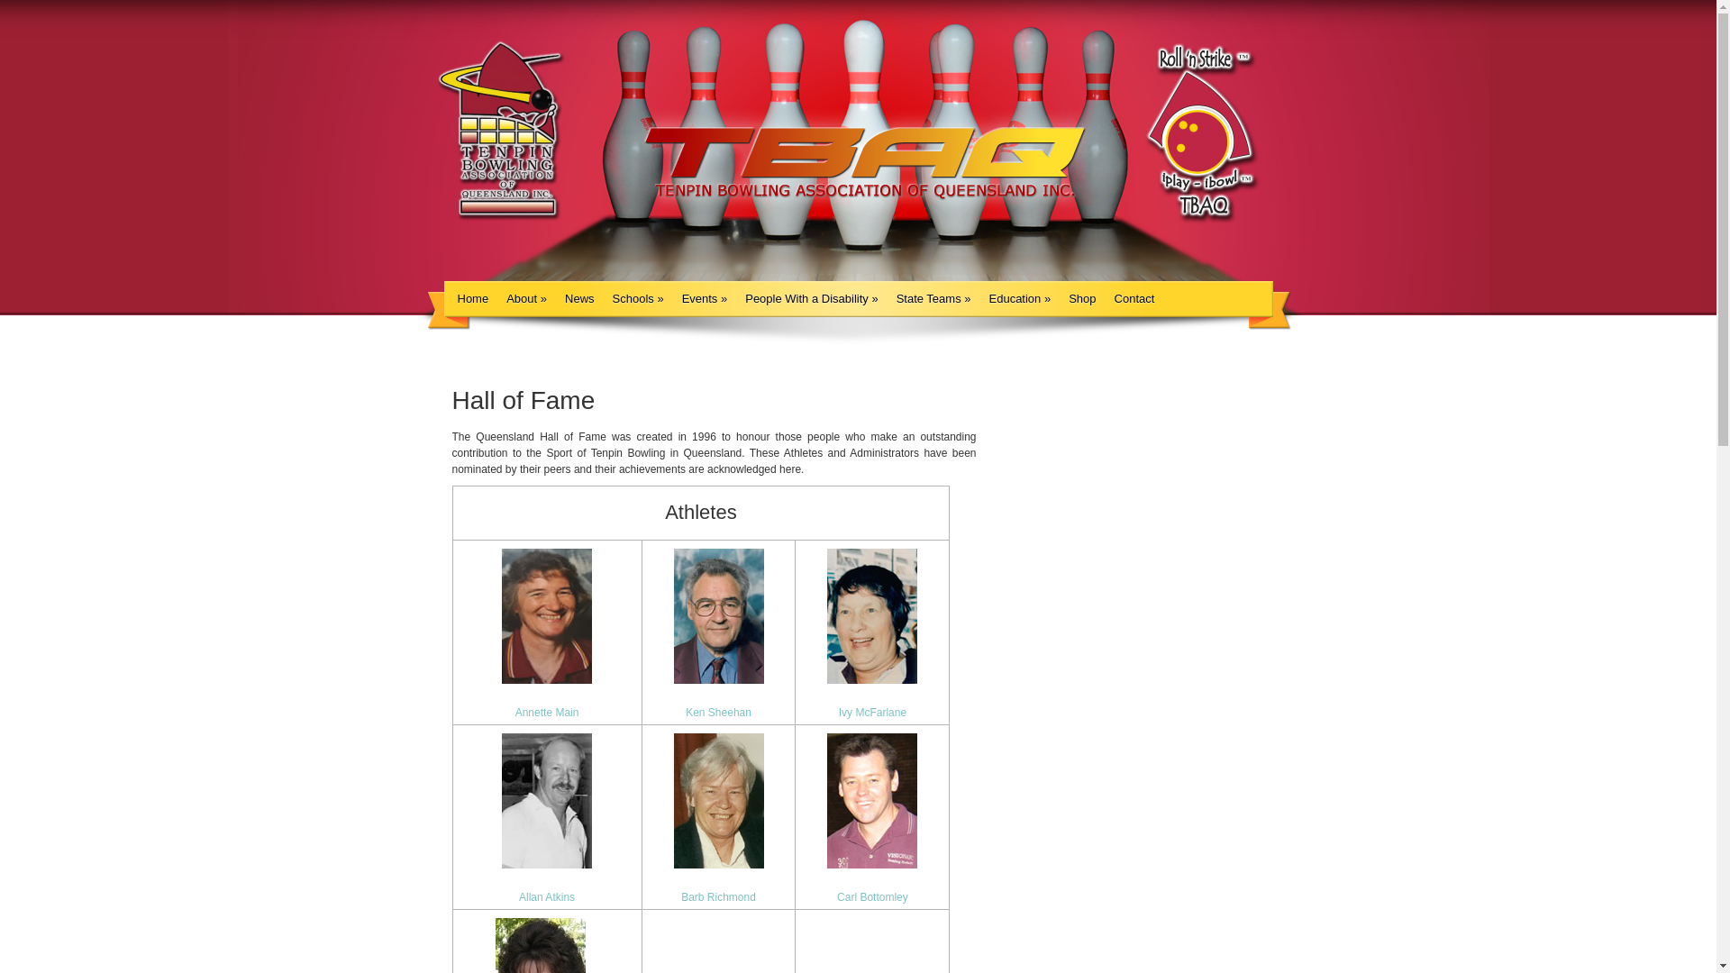  What do you see at coordinates (1082, 299) in the screenshot?
I see `Shop` at bounding box center [1082, 299].